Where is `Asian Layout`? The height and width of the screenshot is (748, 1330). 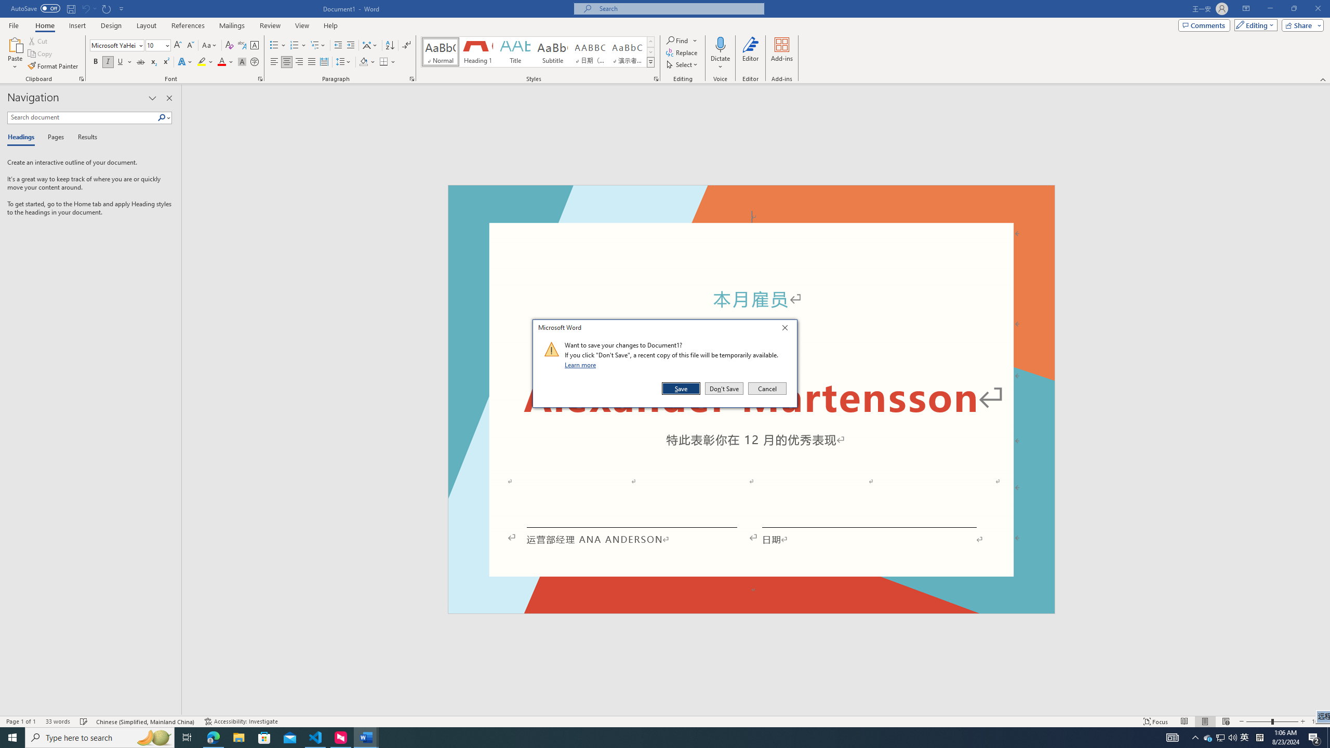 Asian Layout is located at coordinates (370, 46).